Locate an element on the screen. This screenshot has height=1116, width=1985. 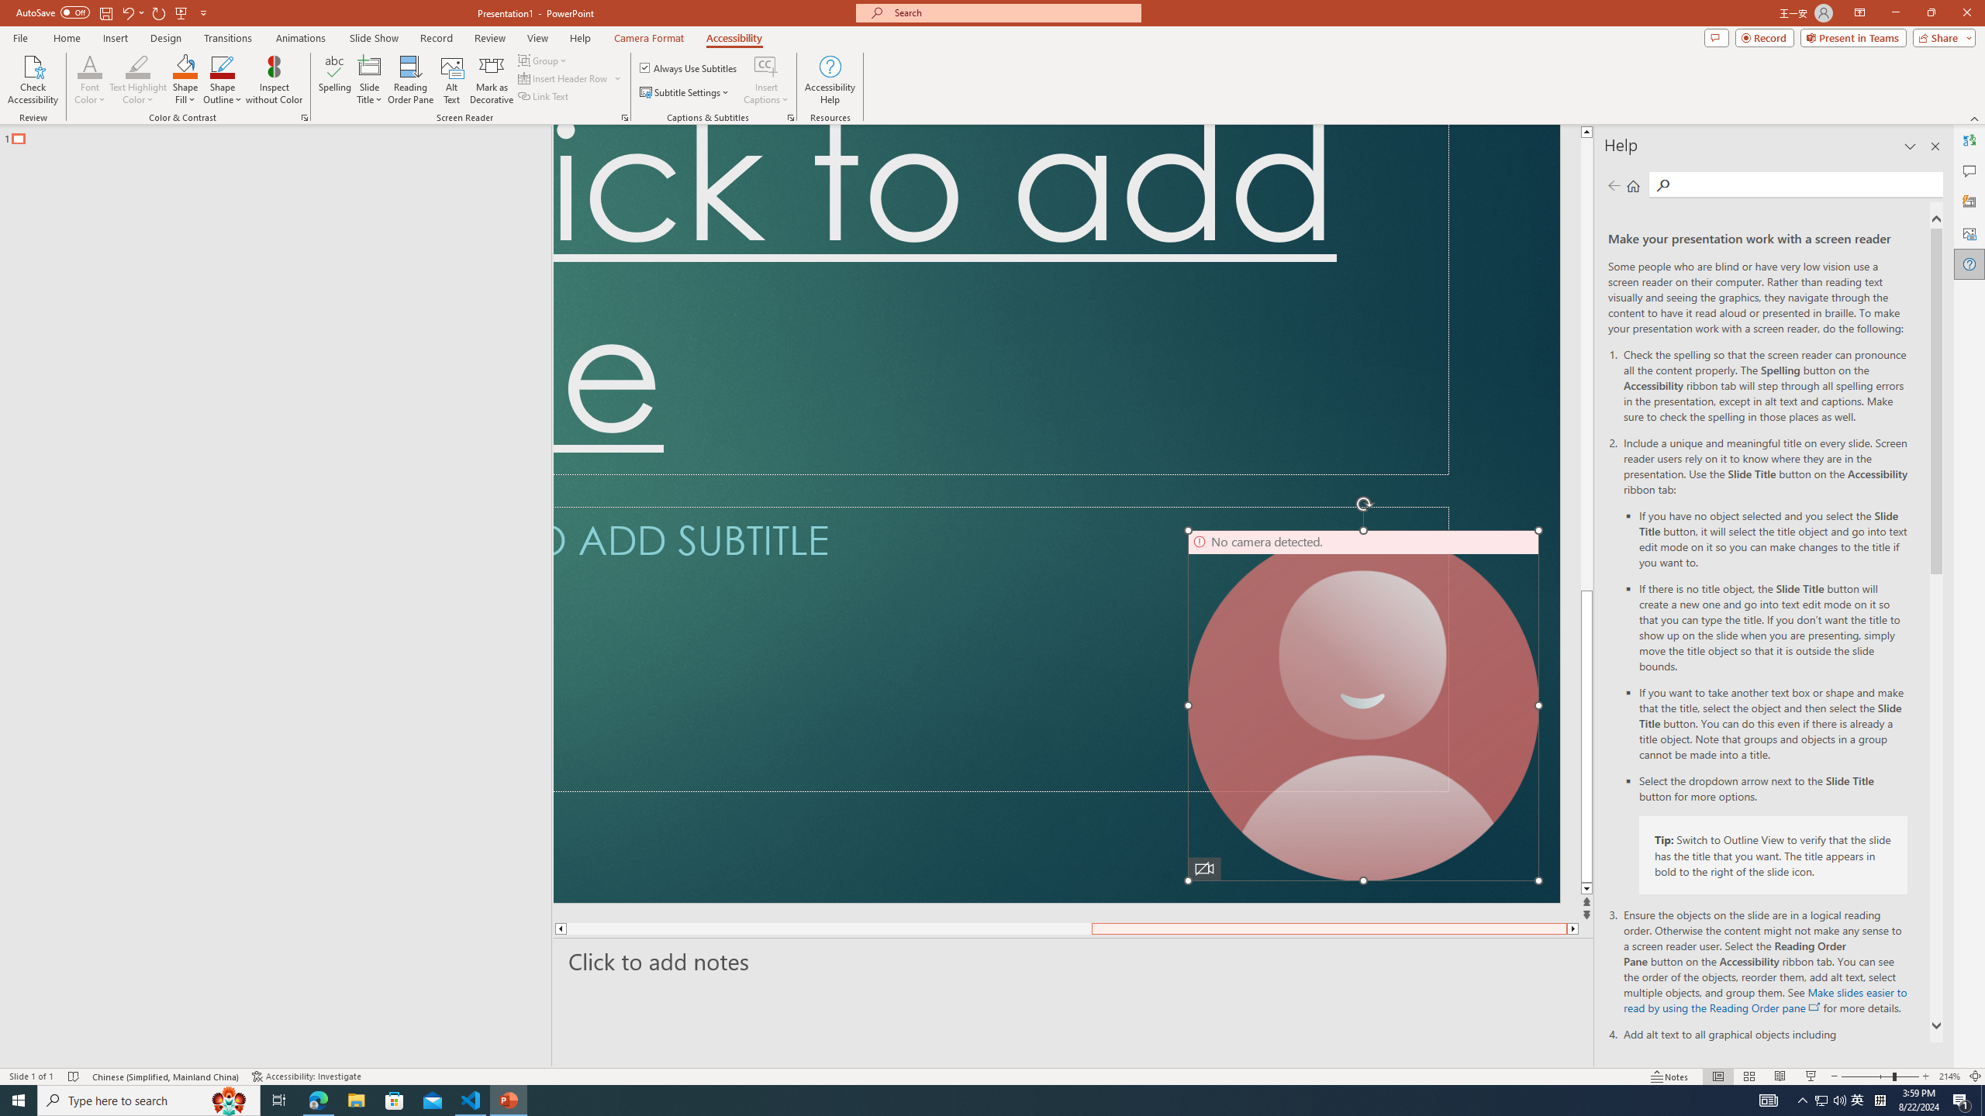
Group is located at coordinates (544, 60).